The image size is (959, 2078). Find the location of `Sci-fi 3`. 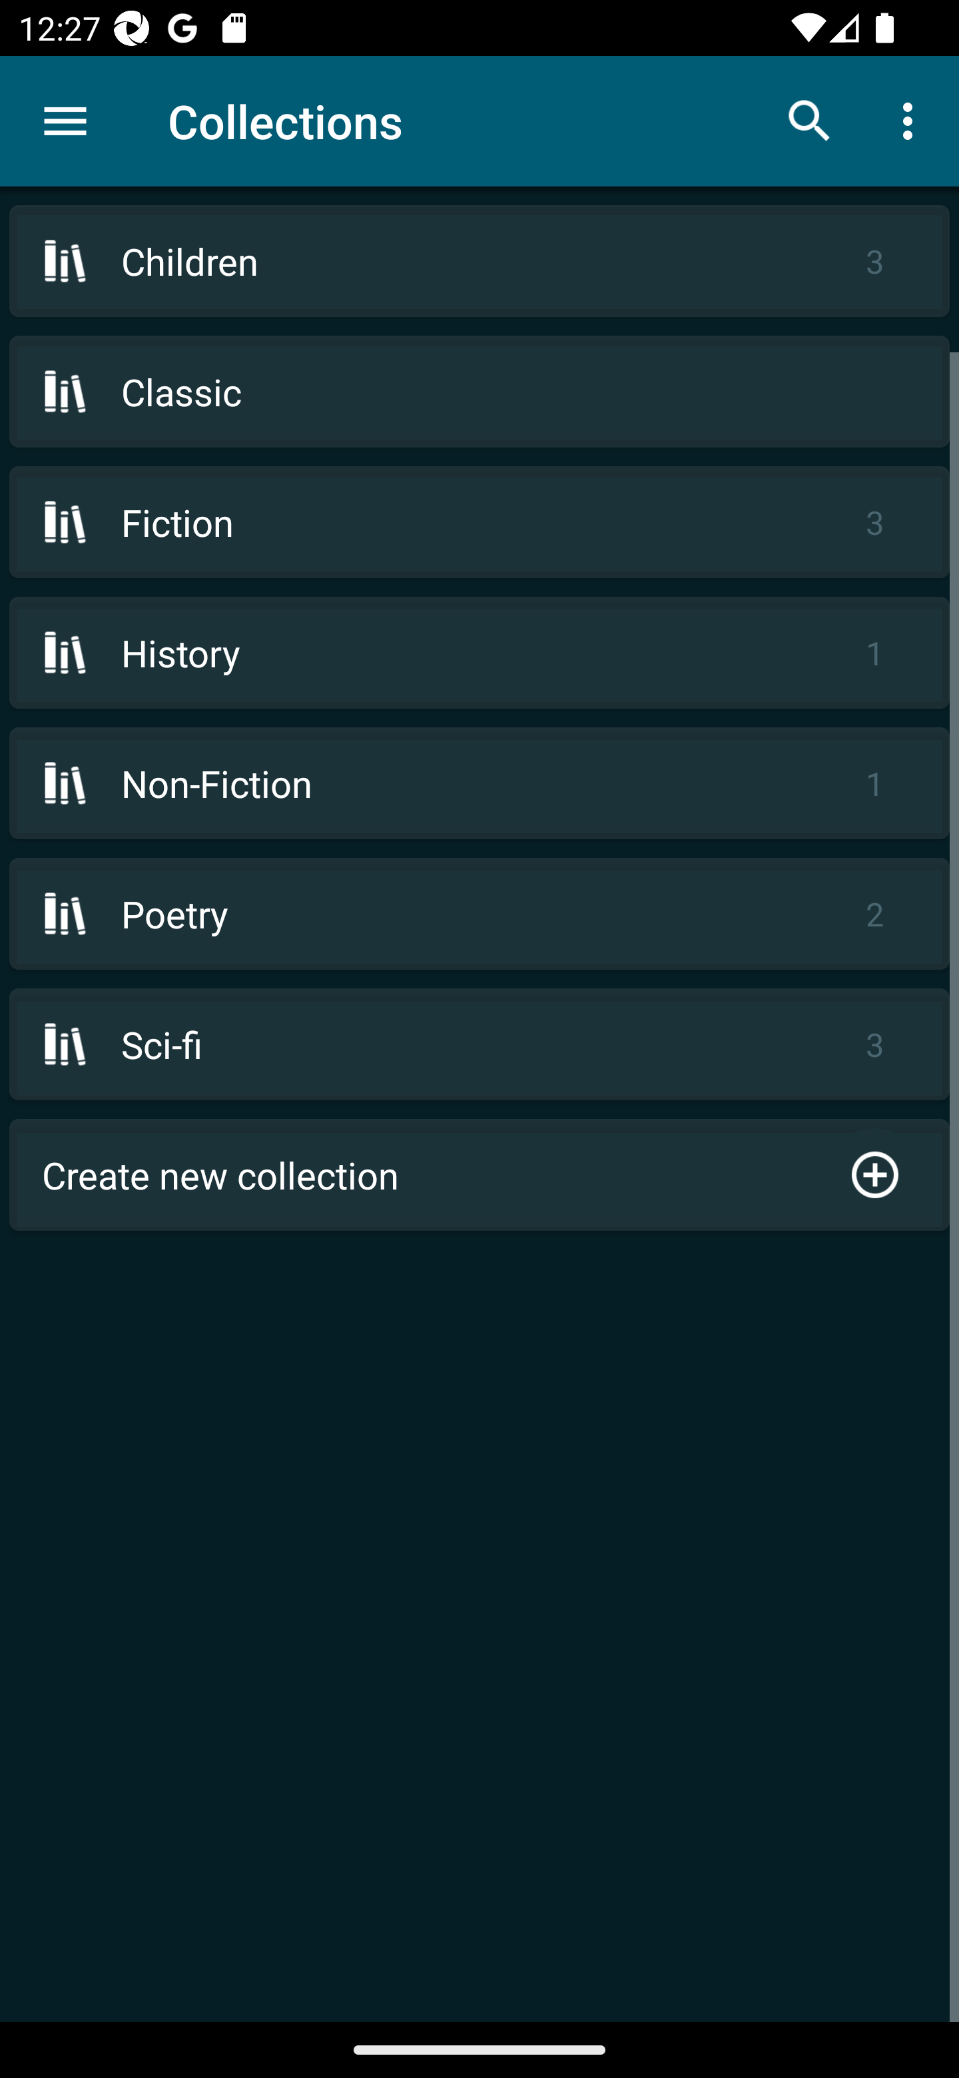

Sci-fi 3 is located at coordinates (479, 1044).